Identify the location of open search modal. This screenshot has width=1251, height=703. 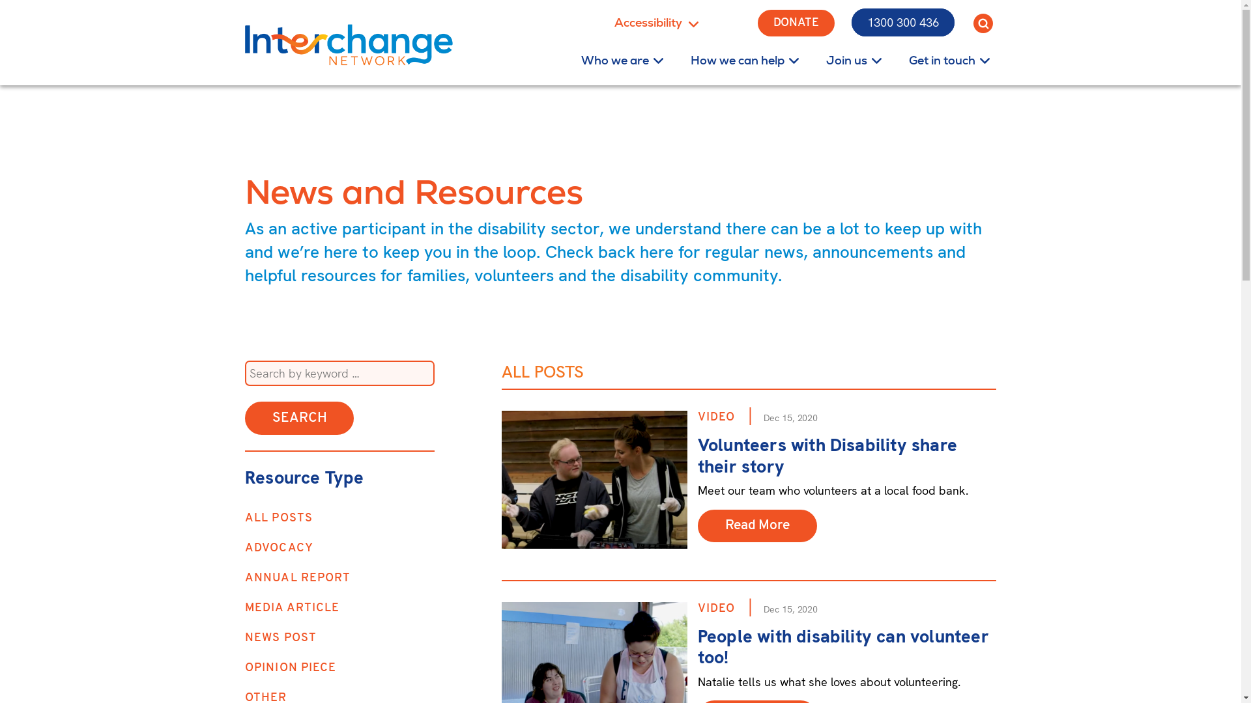
(983, 23).